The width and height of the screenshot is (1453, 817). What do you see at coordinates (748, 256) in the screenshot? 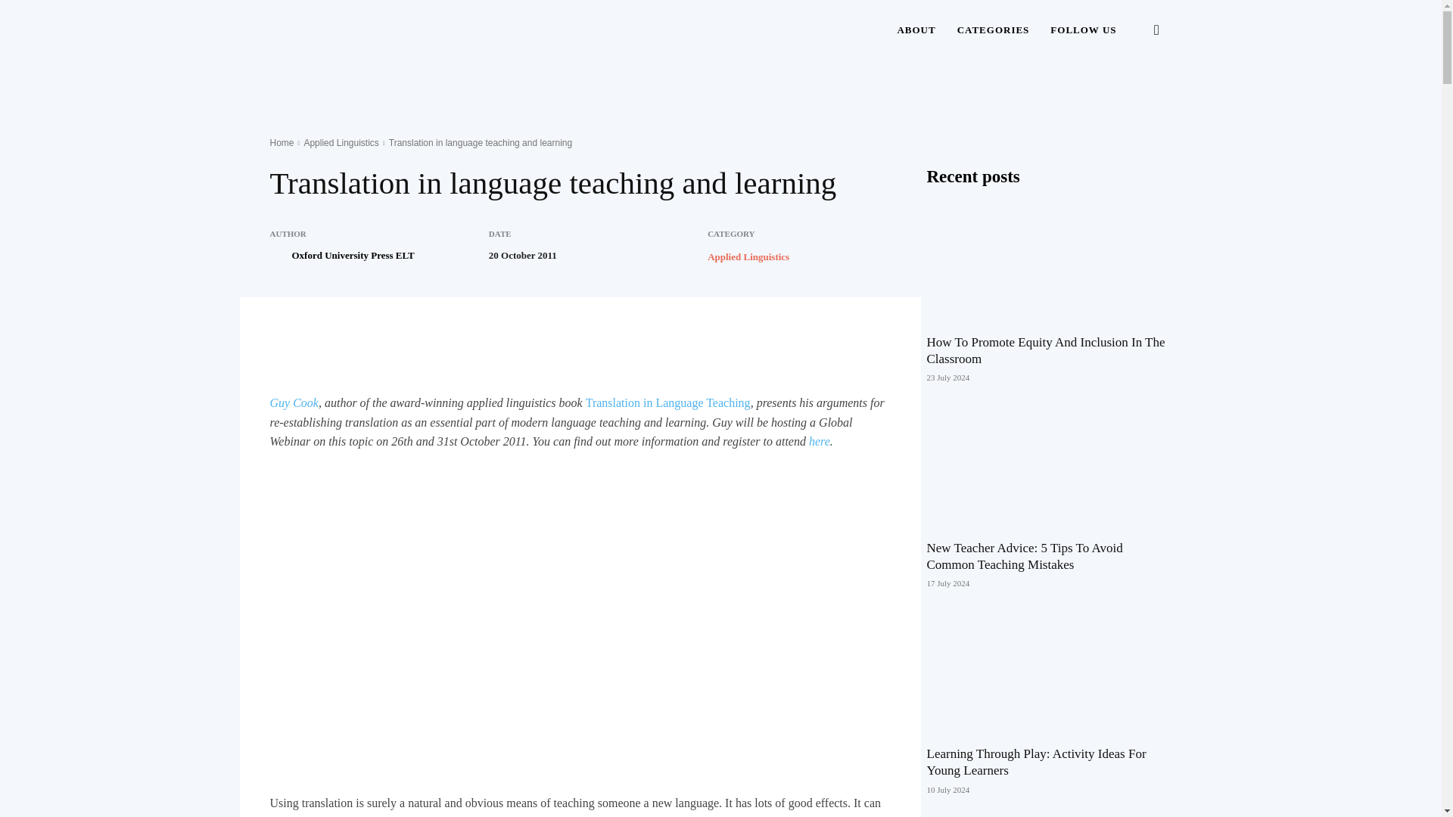
I see `Applied Linguistics` at bounding box center [748, 256].